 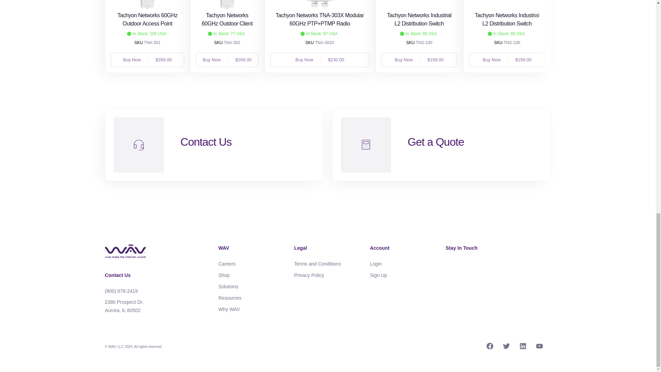 What do you see at coordinates (490, 347) in the screenshot?
I see `Facebook` at bounding box center [490, 347].